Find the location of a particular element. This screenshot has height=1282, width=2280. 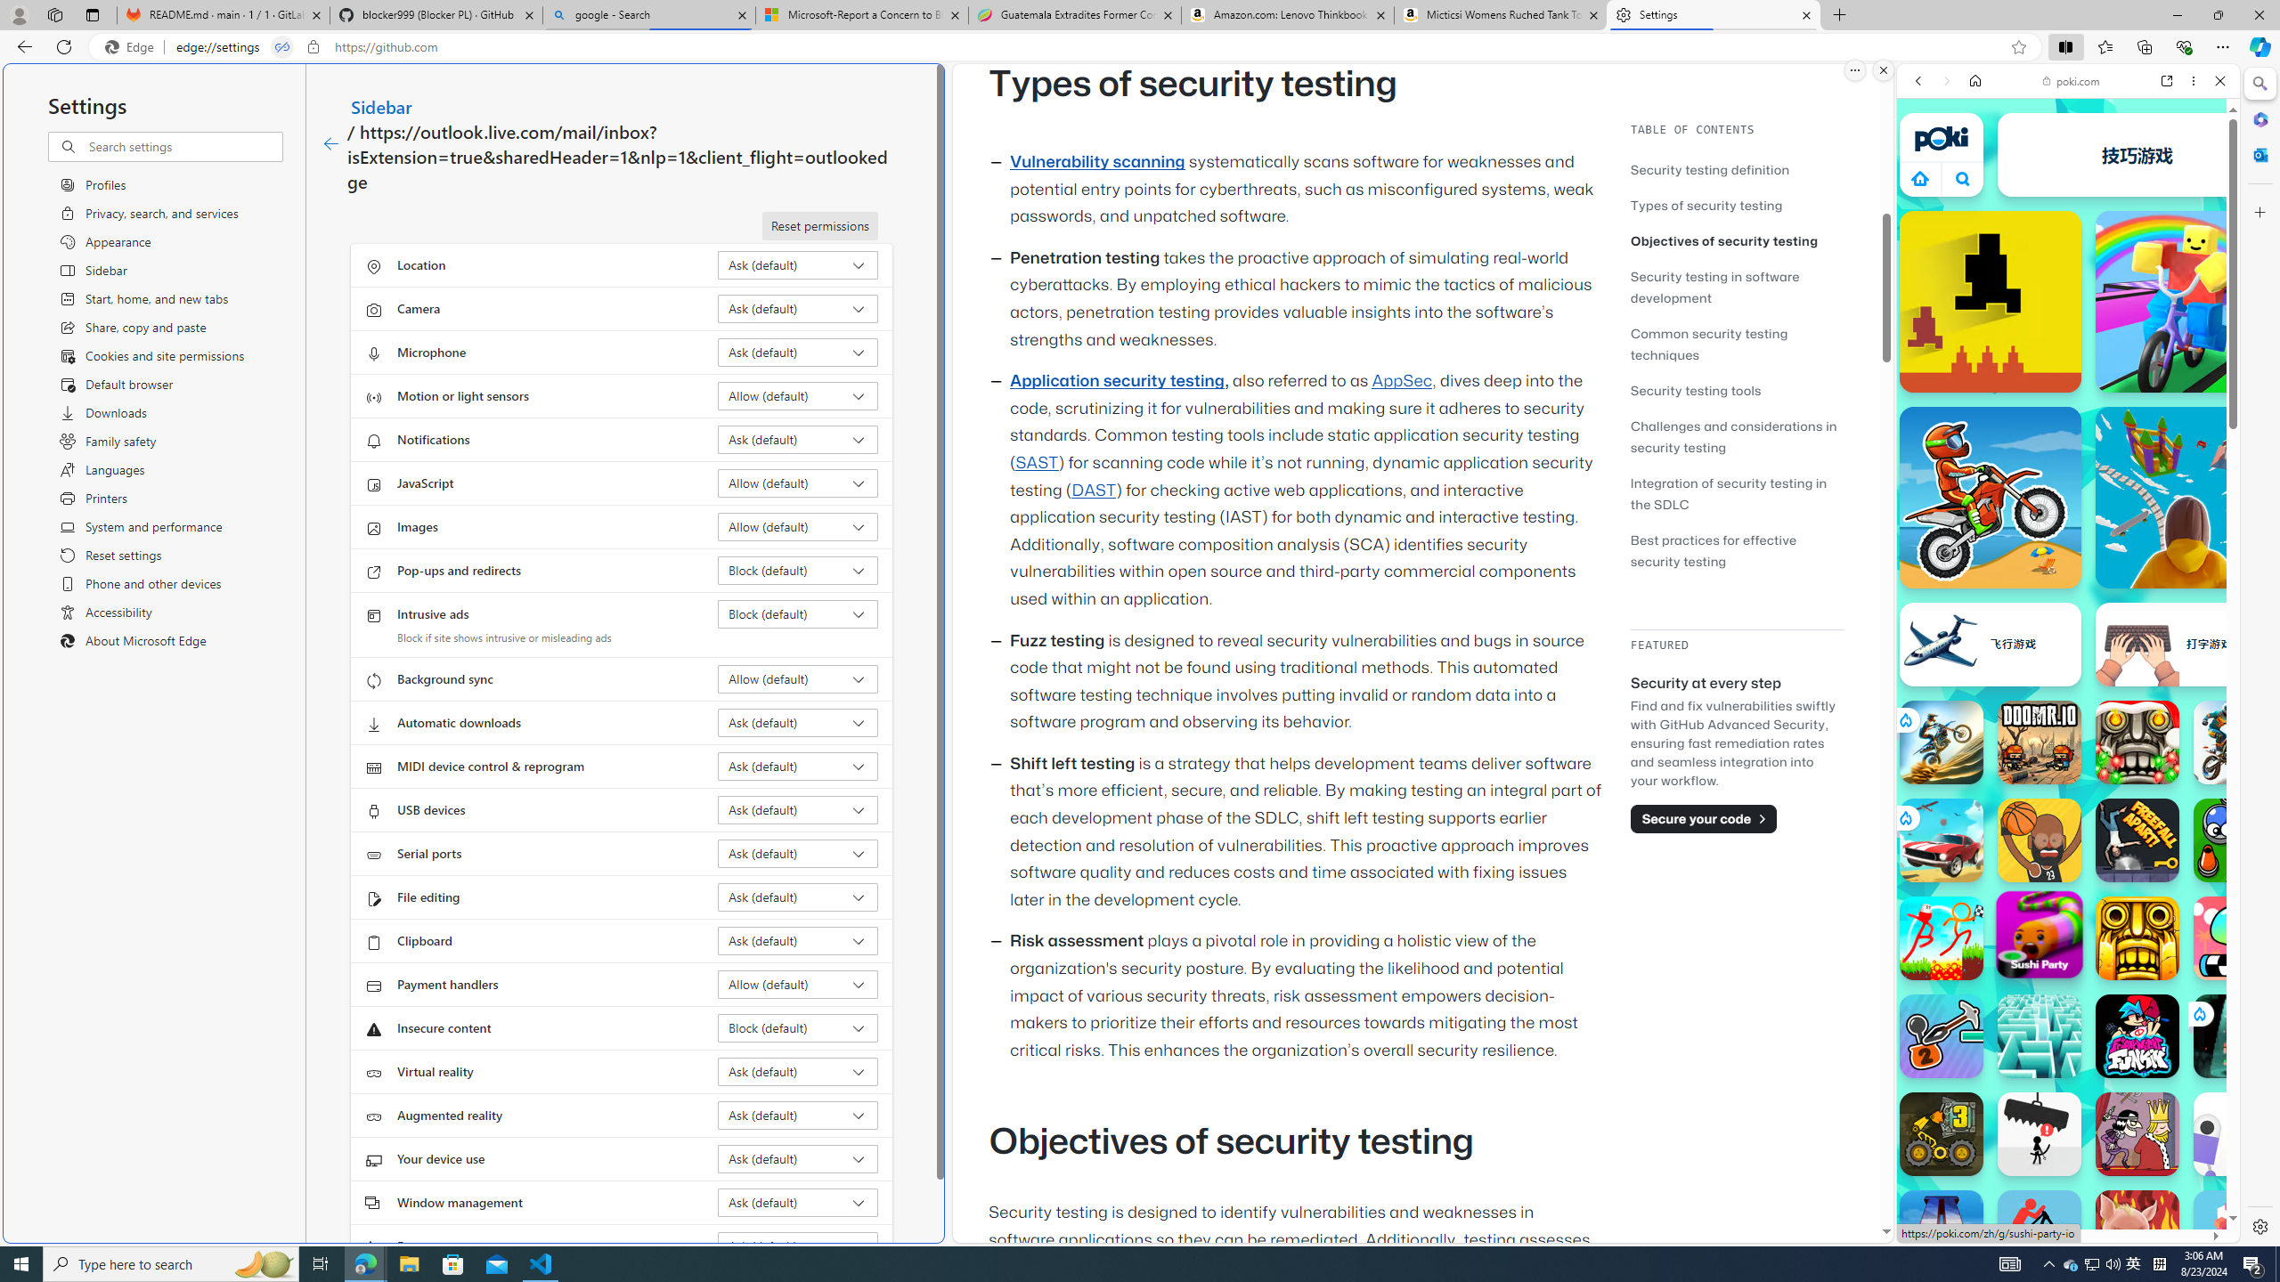

Microsoft 365 is located at coordinates (2259, 119).